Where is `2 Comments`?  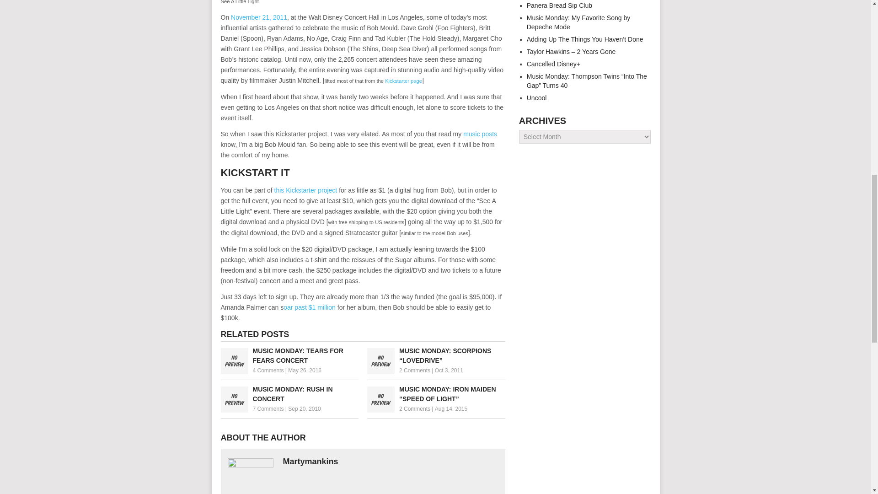 2 Comments is located at coordinates (414, 370).